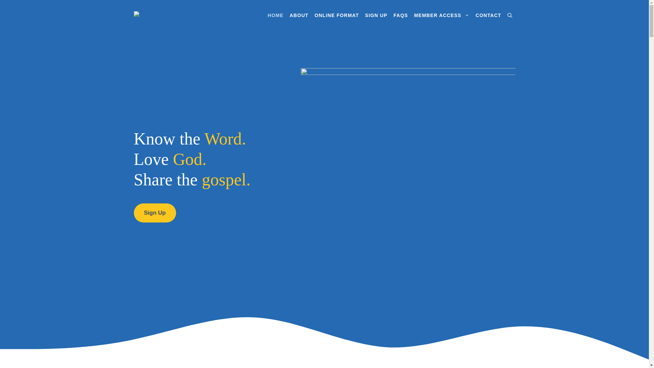  What do you see at coordinates (276, 15) in the screenshot?
I see `HOME` at bounding box center [276, 15].